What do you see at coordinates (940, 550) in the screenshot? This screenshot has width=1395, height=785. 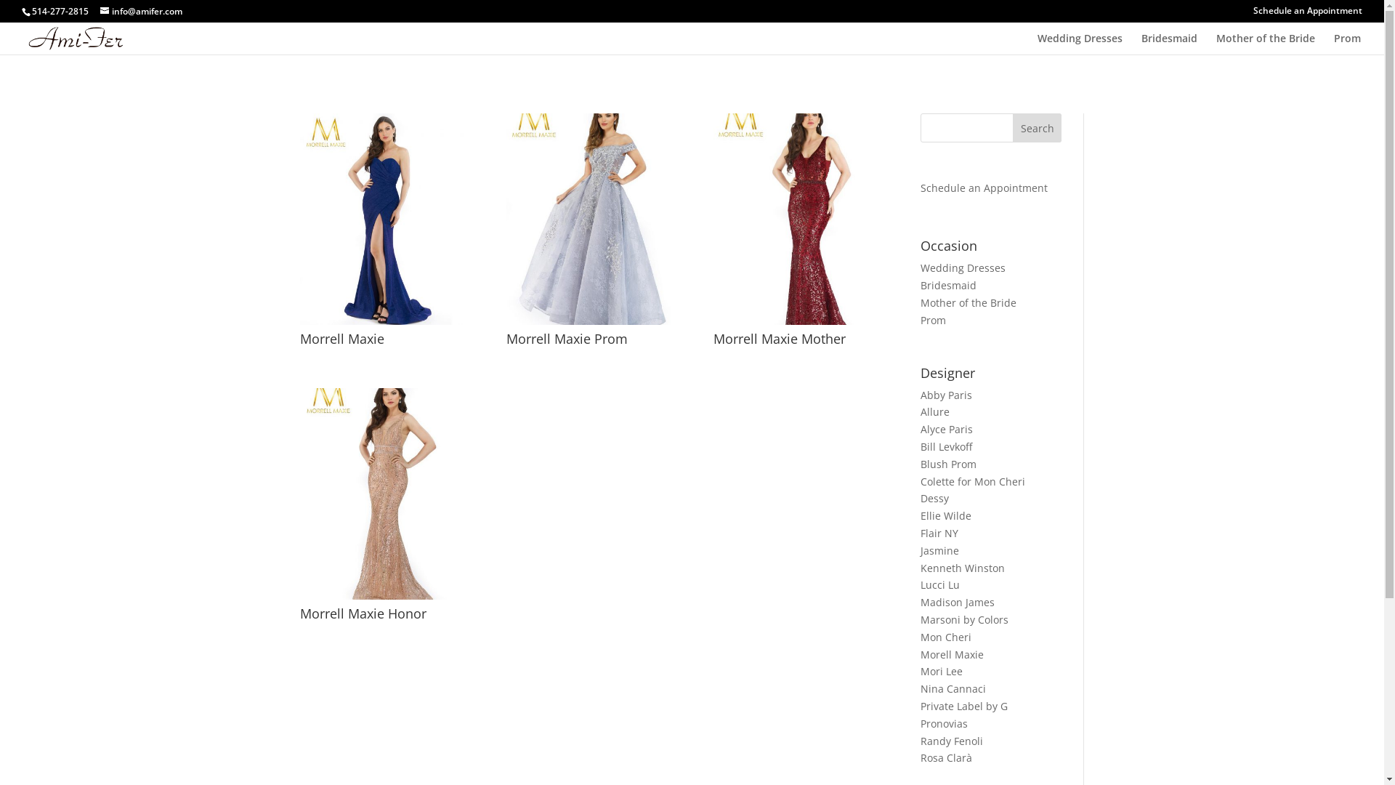 I see `Jasmine` at bounding box center [940, 550].